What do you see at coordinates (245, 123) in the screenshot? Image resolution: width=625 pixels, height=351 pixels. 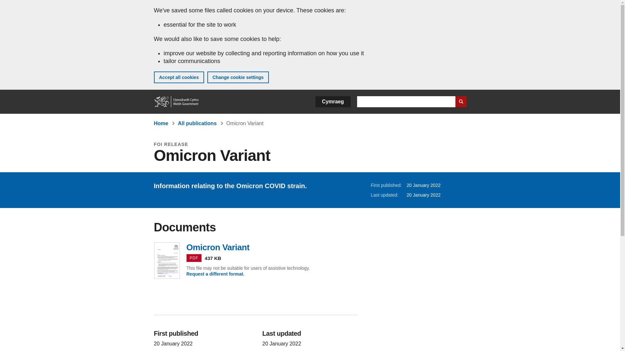 I see `Skip to main content` at bounding box center [245, 123].